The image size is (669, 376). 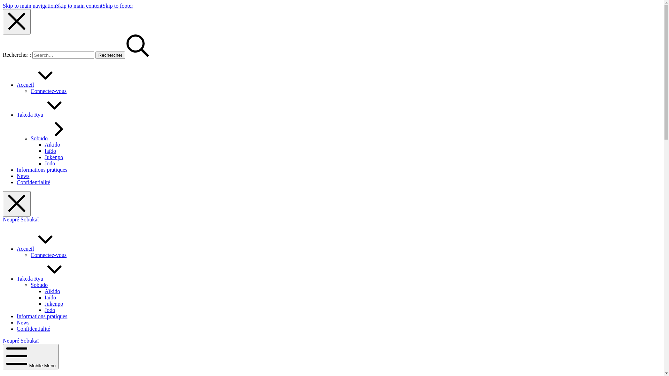 What do you see at coordinates (118, 6) in the screenshot?
I see `Skip to footer` at bounding box center [118, 6].